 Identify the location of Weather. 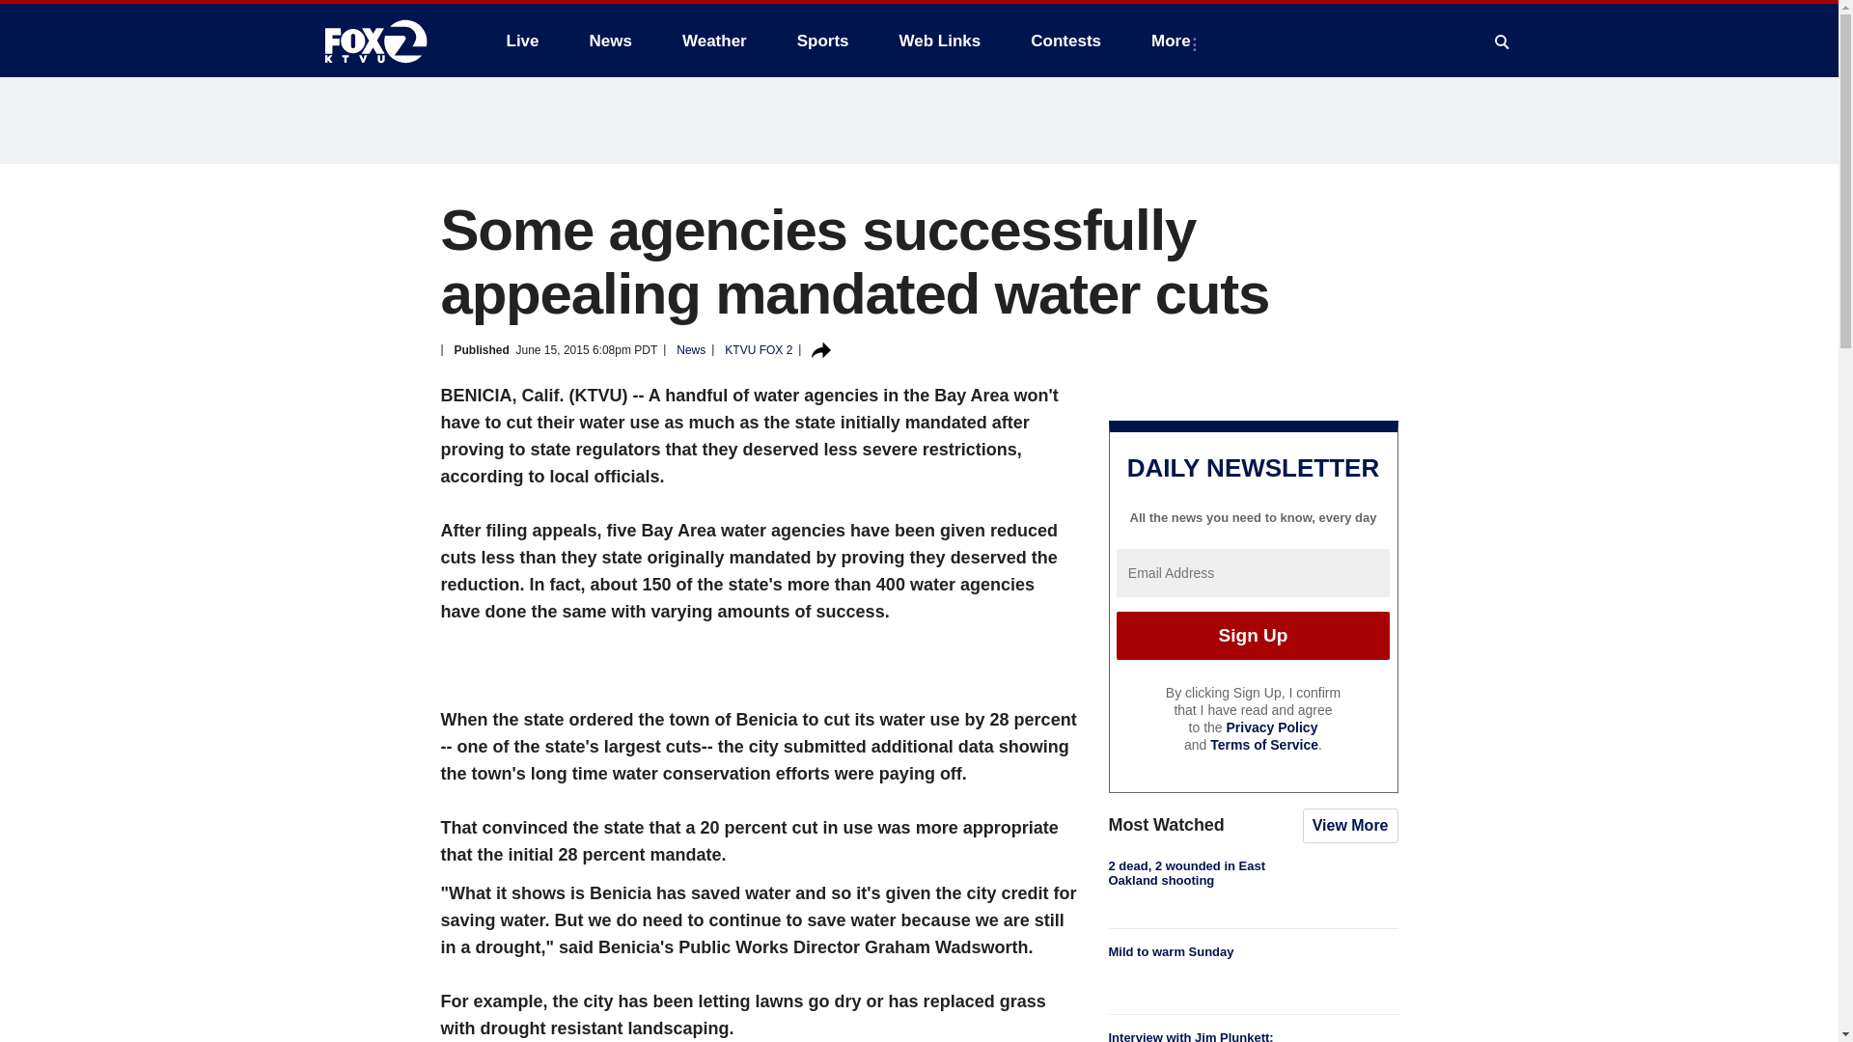
(714, 41).